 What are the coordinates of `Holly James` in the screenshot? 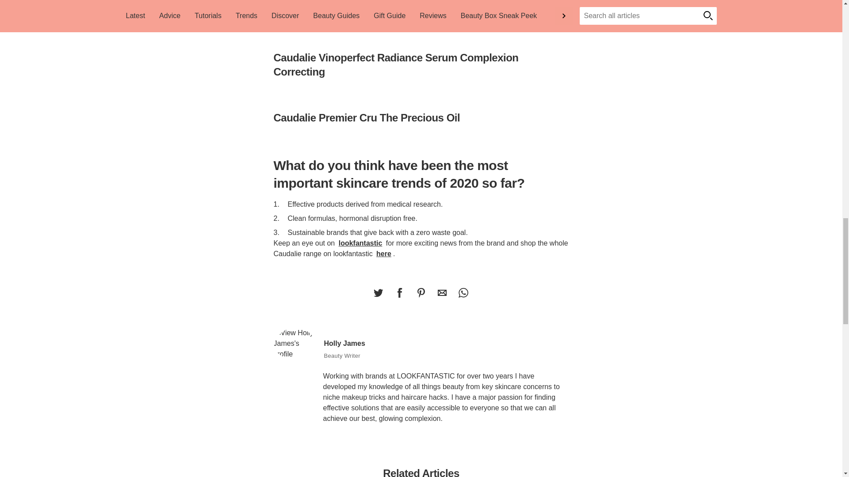 It's located at (295, 344).